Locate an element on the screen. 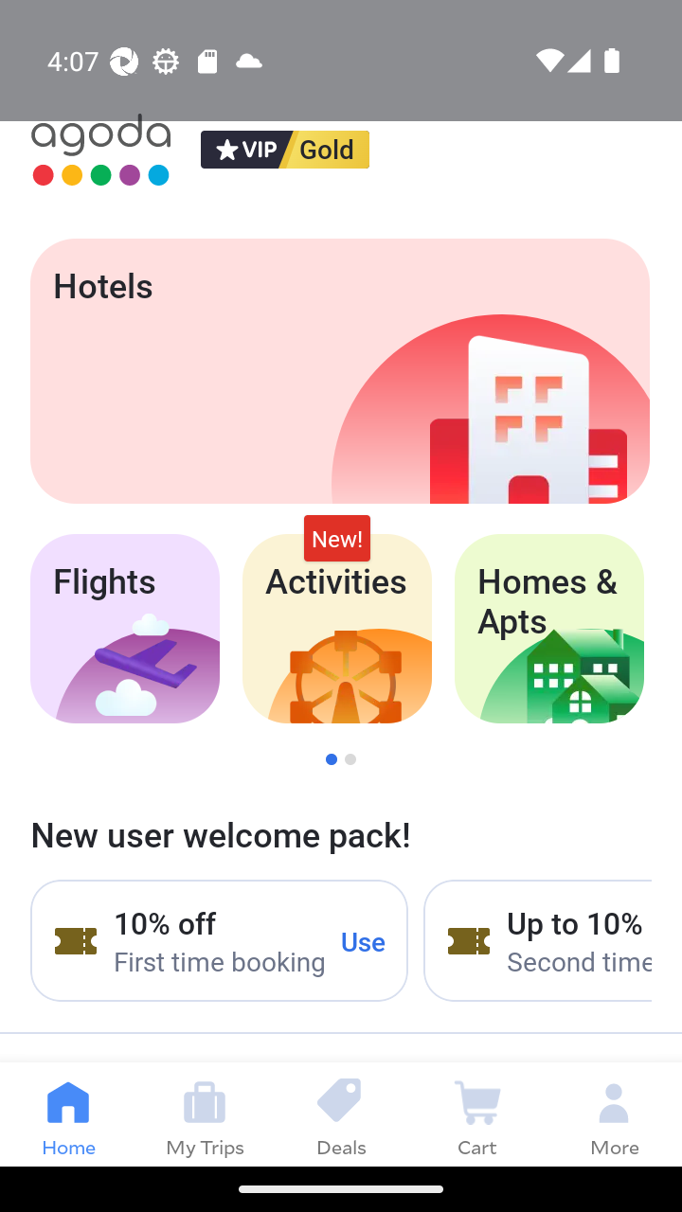 The height and width of the screenshot is (1212, 682). Activities is located at coordinates (337, 629).